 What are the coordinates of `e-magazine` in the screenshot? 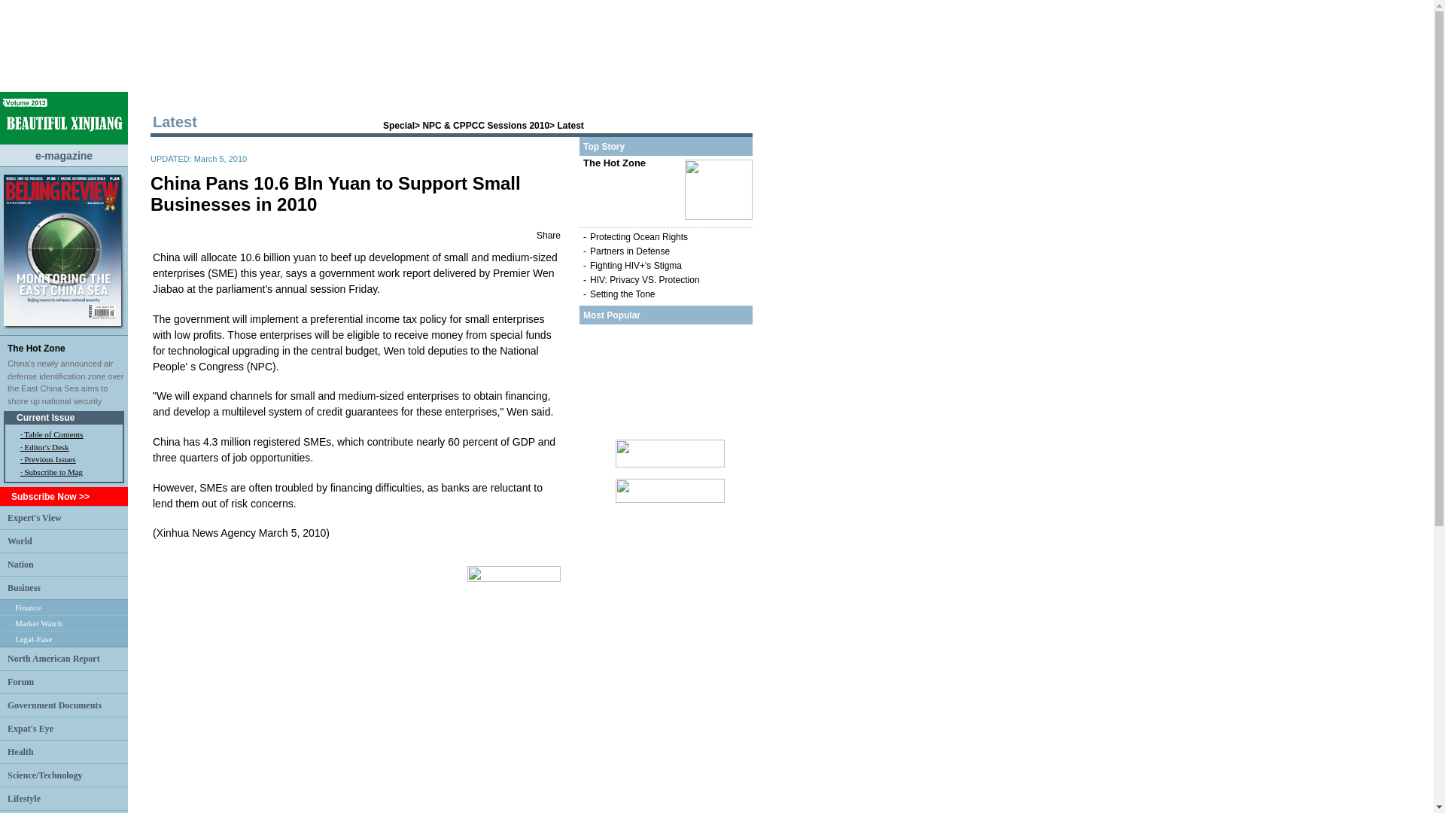 It's located at (63, 154).